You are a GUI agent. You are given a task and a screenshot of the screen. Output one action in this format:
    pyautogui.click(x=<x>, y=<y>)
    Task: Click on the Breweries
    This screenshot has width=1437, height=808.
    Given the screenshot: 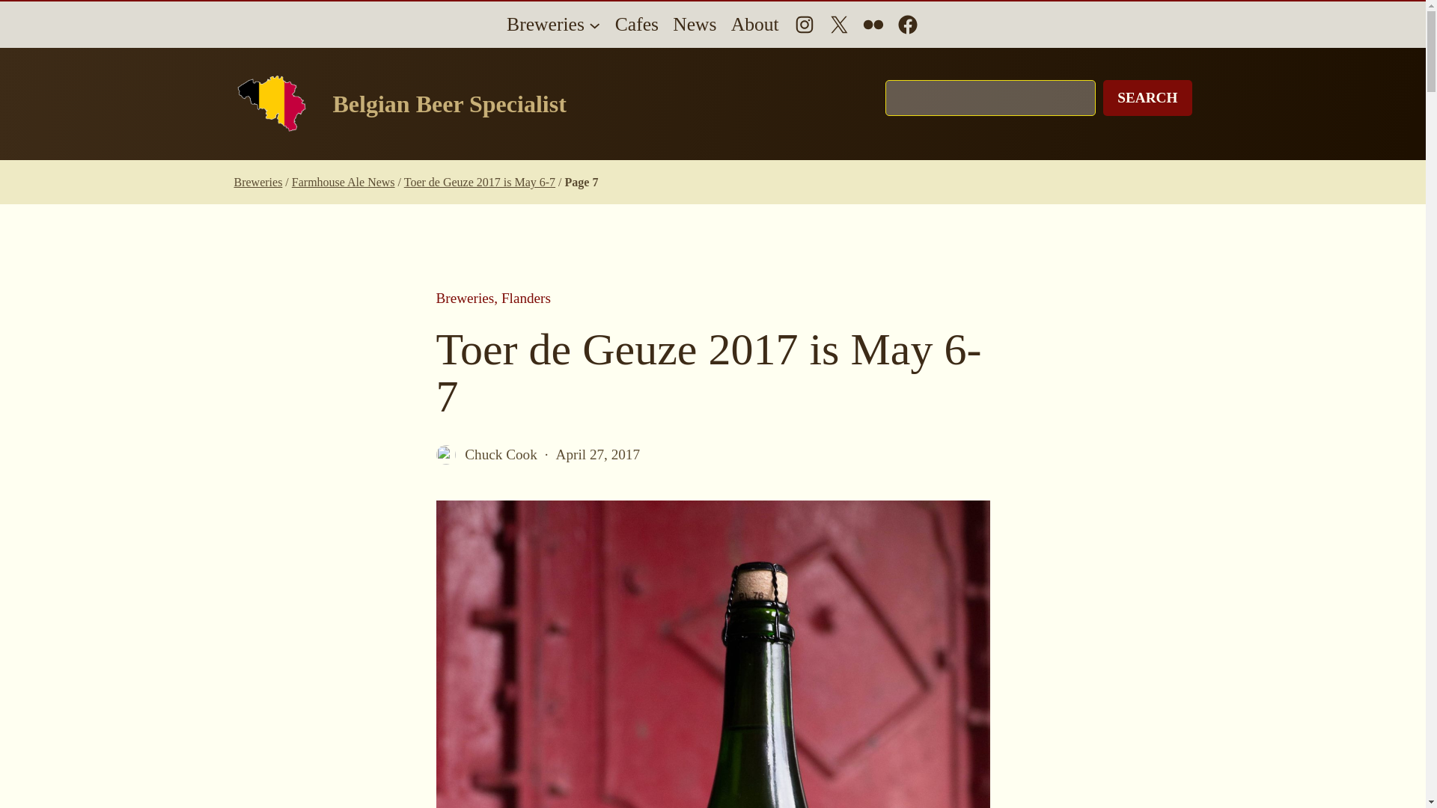 What is the action you would take?
    pyautogui.click(x=546, y=24)
    